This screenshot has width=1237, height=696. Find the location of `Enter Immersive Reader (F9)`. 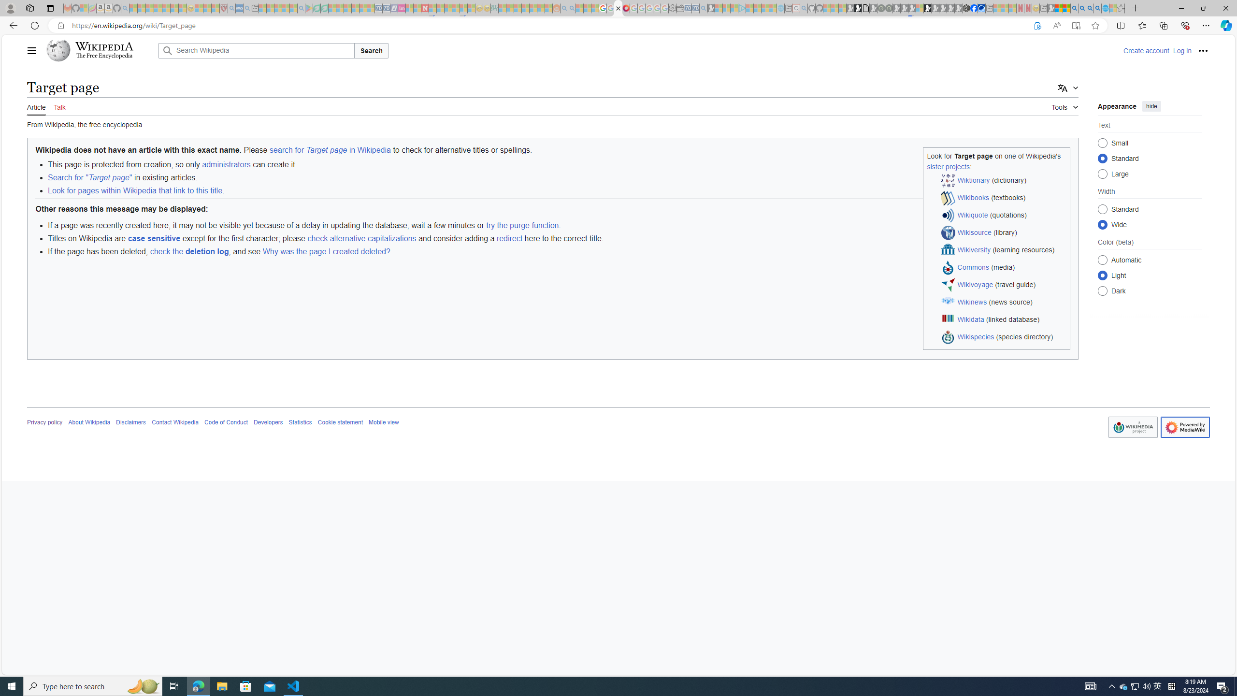

Enter Immersive Reader (F9) is located at coordinates (1076, 26).